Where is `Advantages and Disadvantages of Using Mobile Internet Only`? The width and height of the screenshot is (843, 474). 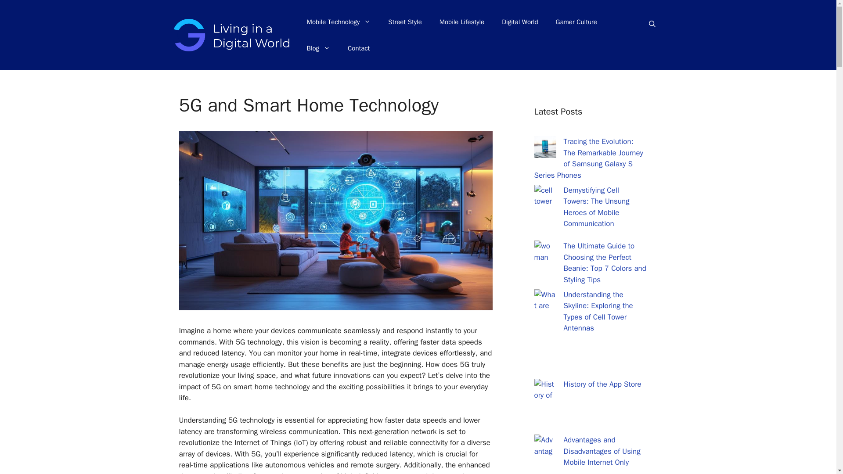
Advantages and Disadvantages of Using Mobile Internet Only is located at coordinates (602, 451).